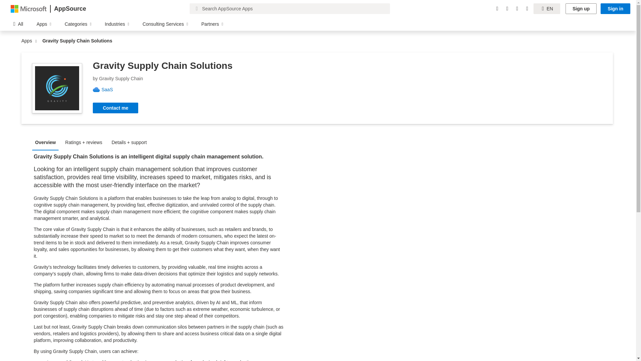  Describe the element at coordinates (47, 142) in the screenshot. I see `Overview` at that location.